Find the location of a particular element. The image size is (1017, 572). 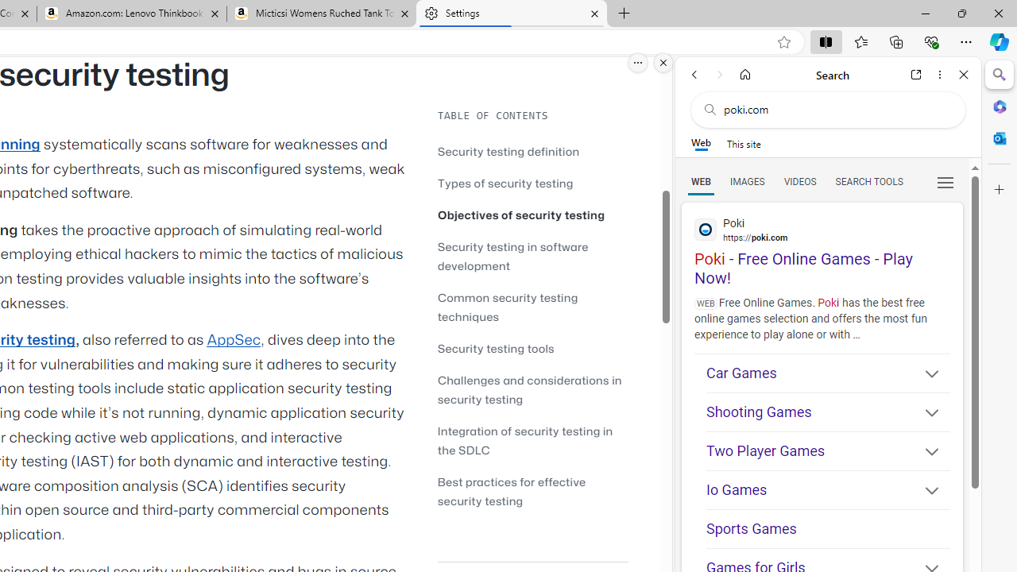

Outlook is located at coordinates (1000, 138).